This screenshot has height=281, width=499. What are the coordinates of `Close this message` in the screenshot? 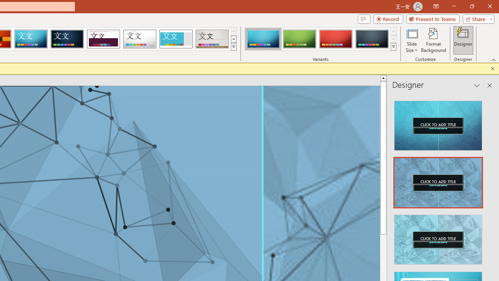 It's located at (493, 69).